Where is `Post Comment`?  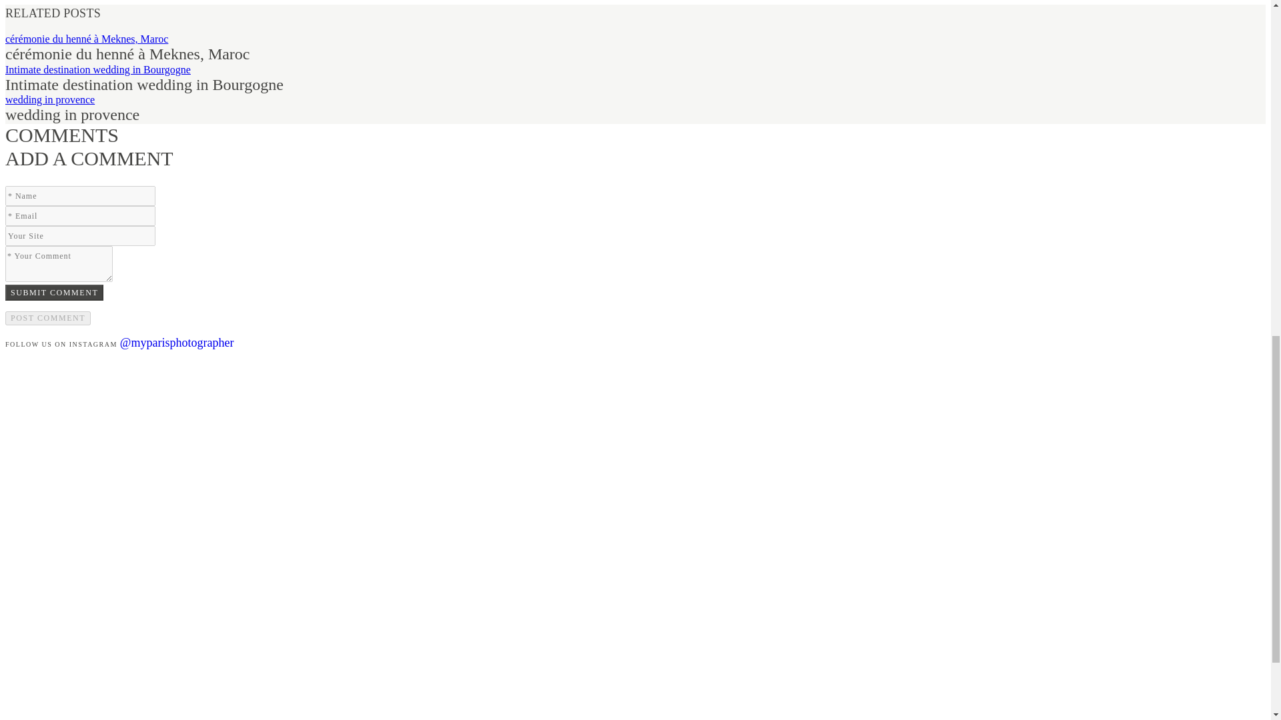 Post Comment is located at coordinates (48, 318).